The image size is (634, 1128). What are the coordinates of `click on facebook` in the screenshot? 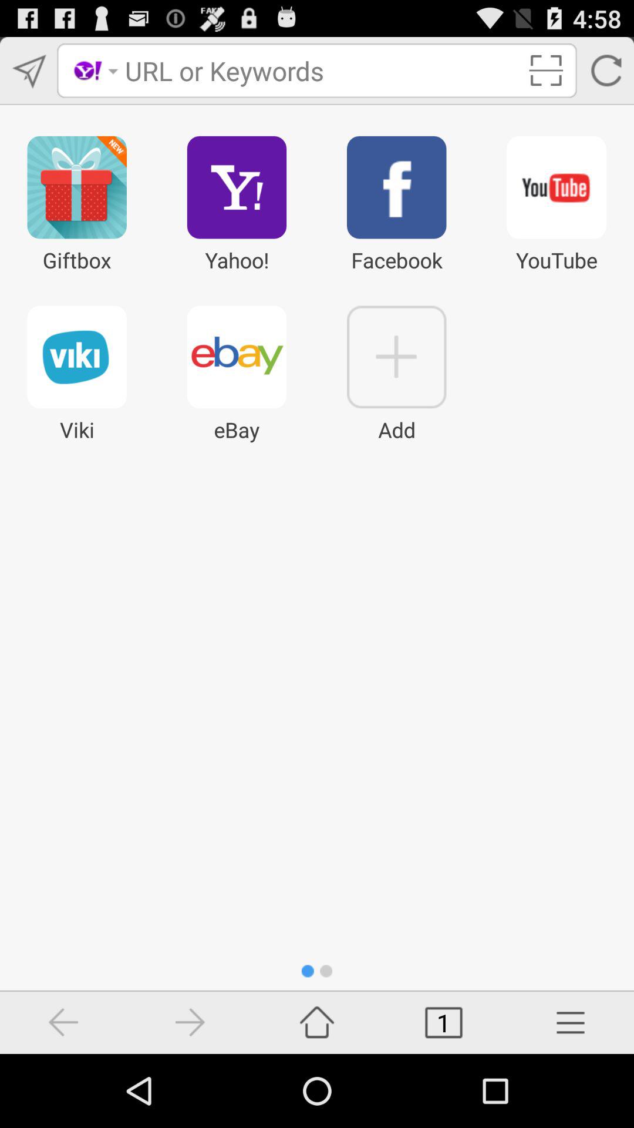 It's located at (397, 197).